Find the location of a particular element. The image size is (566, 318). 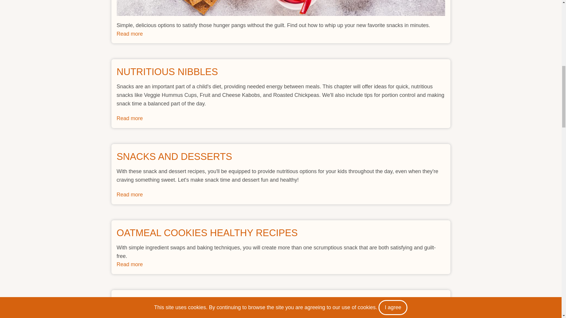

OATMEAL COOKIES HEALTHY RECIPES is located at coordinates (130, 118).